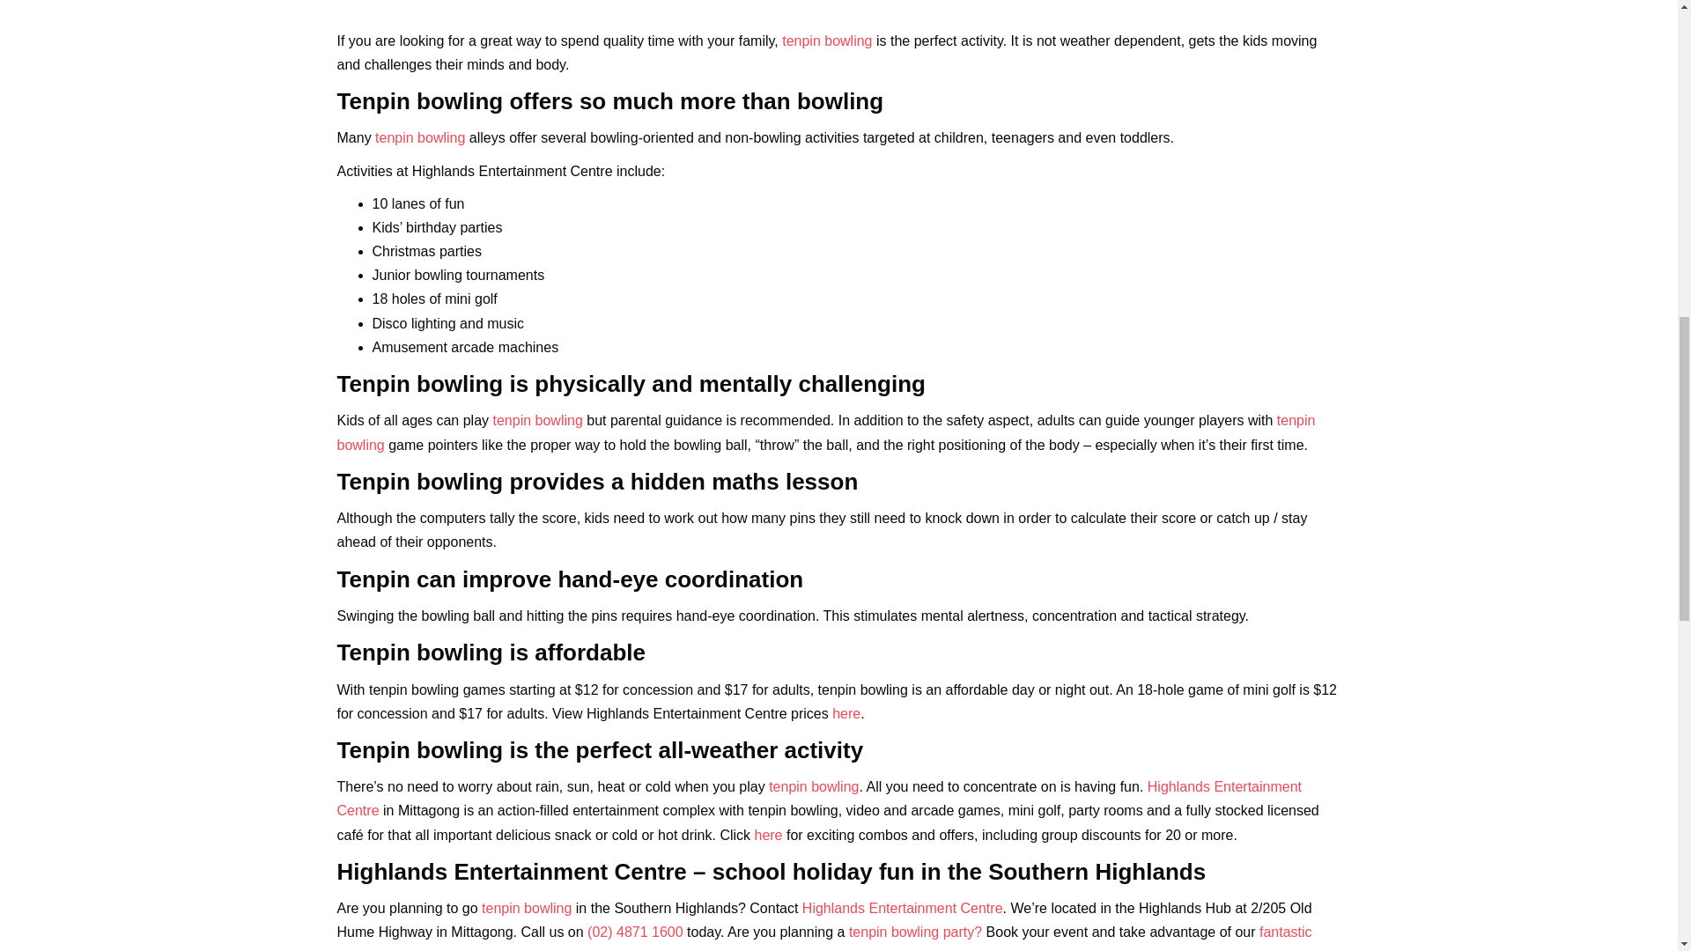  I want to click on tenpin bowling, so click(826, 431).